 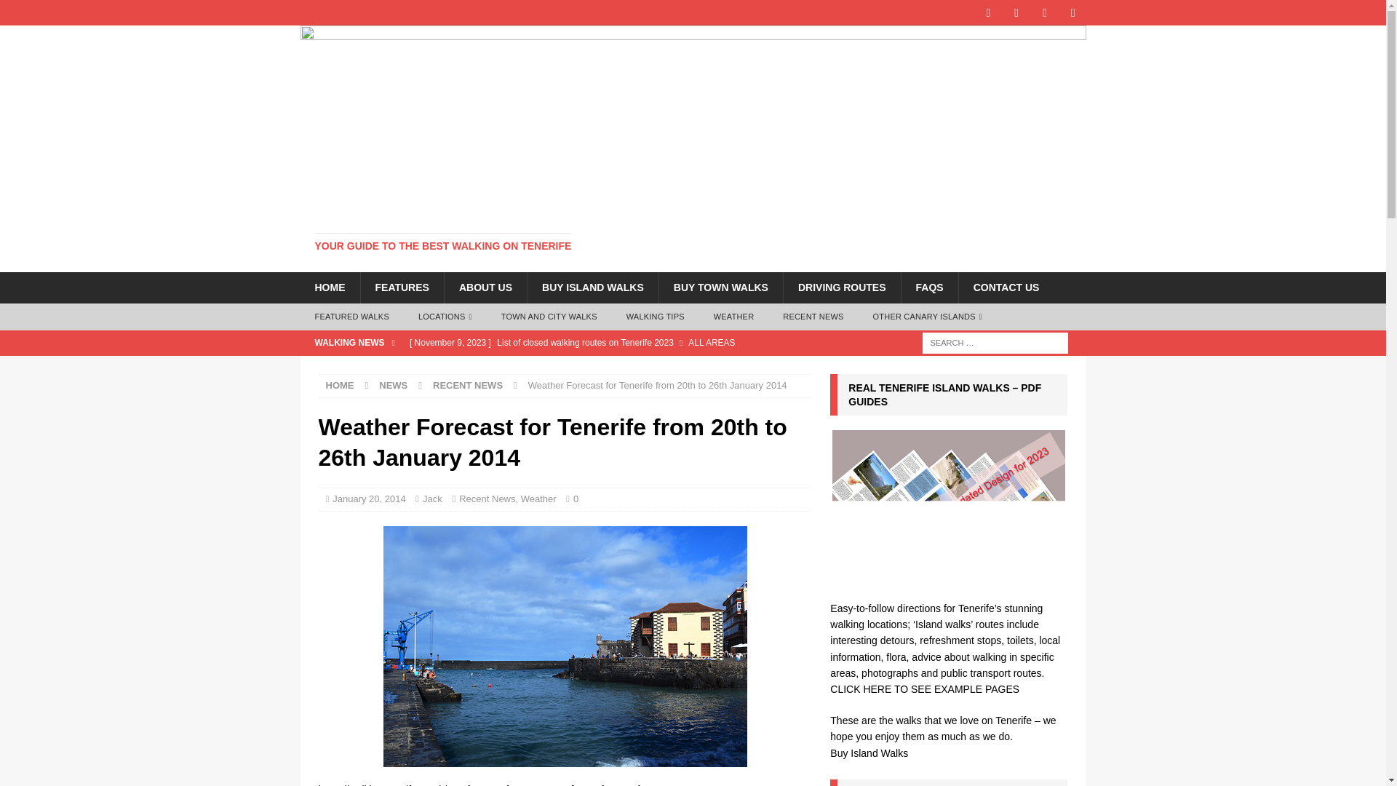 What do you see at coordinates (841, 287) in the screenshot?
I see `DRIVING ROUTES` at bounding box center [841, 287].